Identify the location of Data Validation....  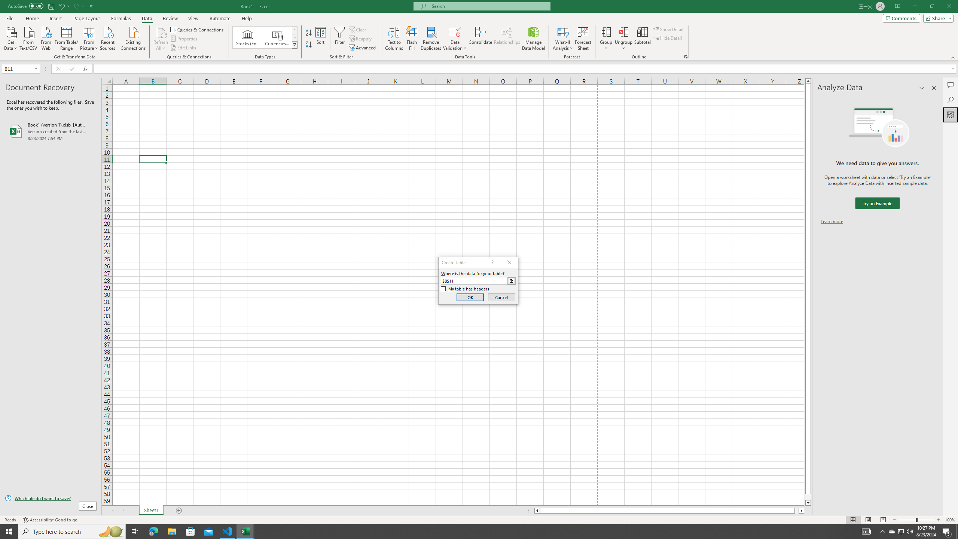
(455, 32).